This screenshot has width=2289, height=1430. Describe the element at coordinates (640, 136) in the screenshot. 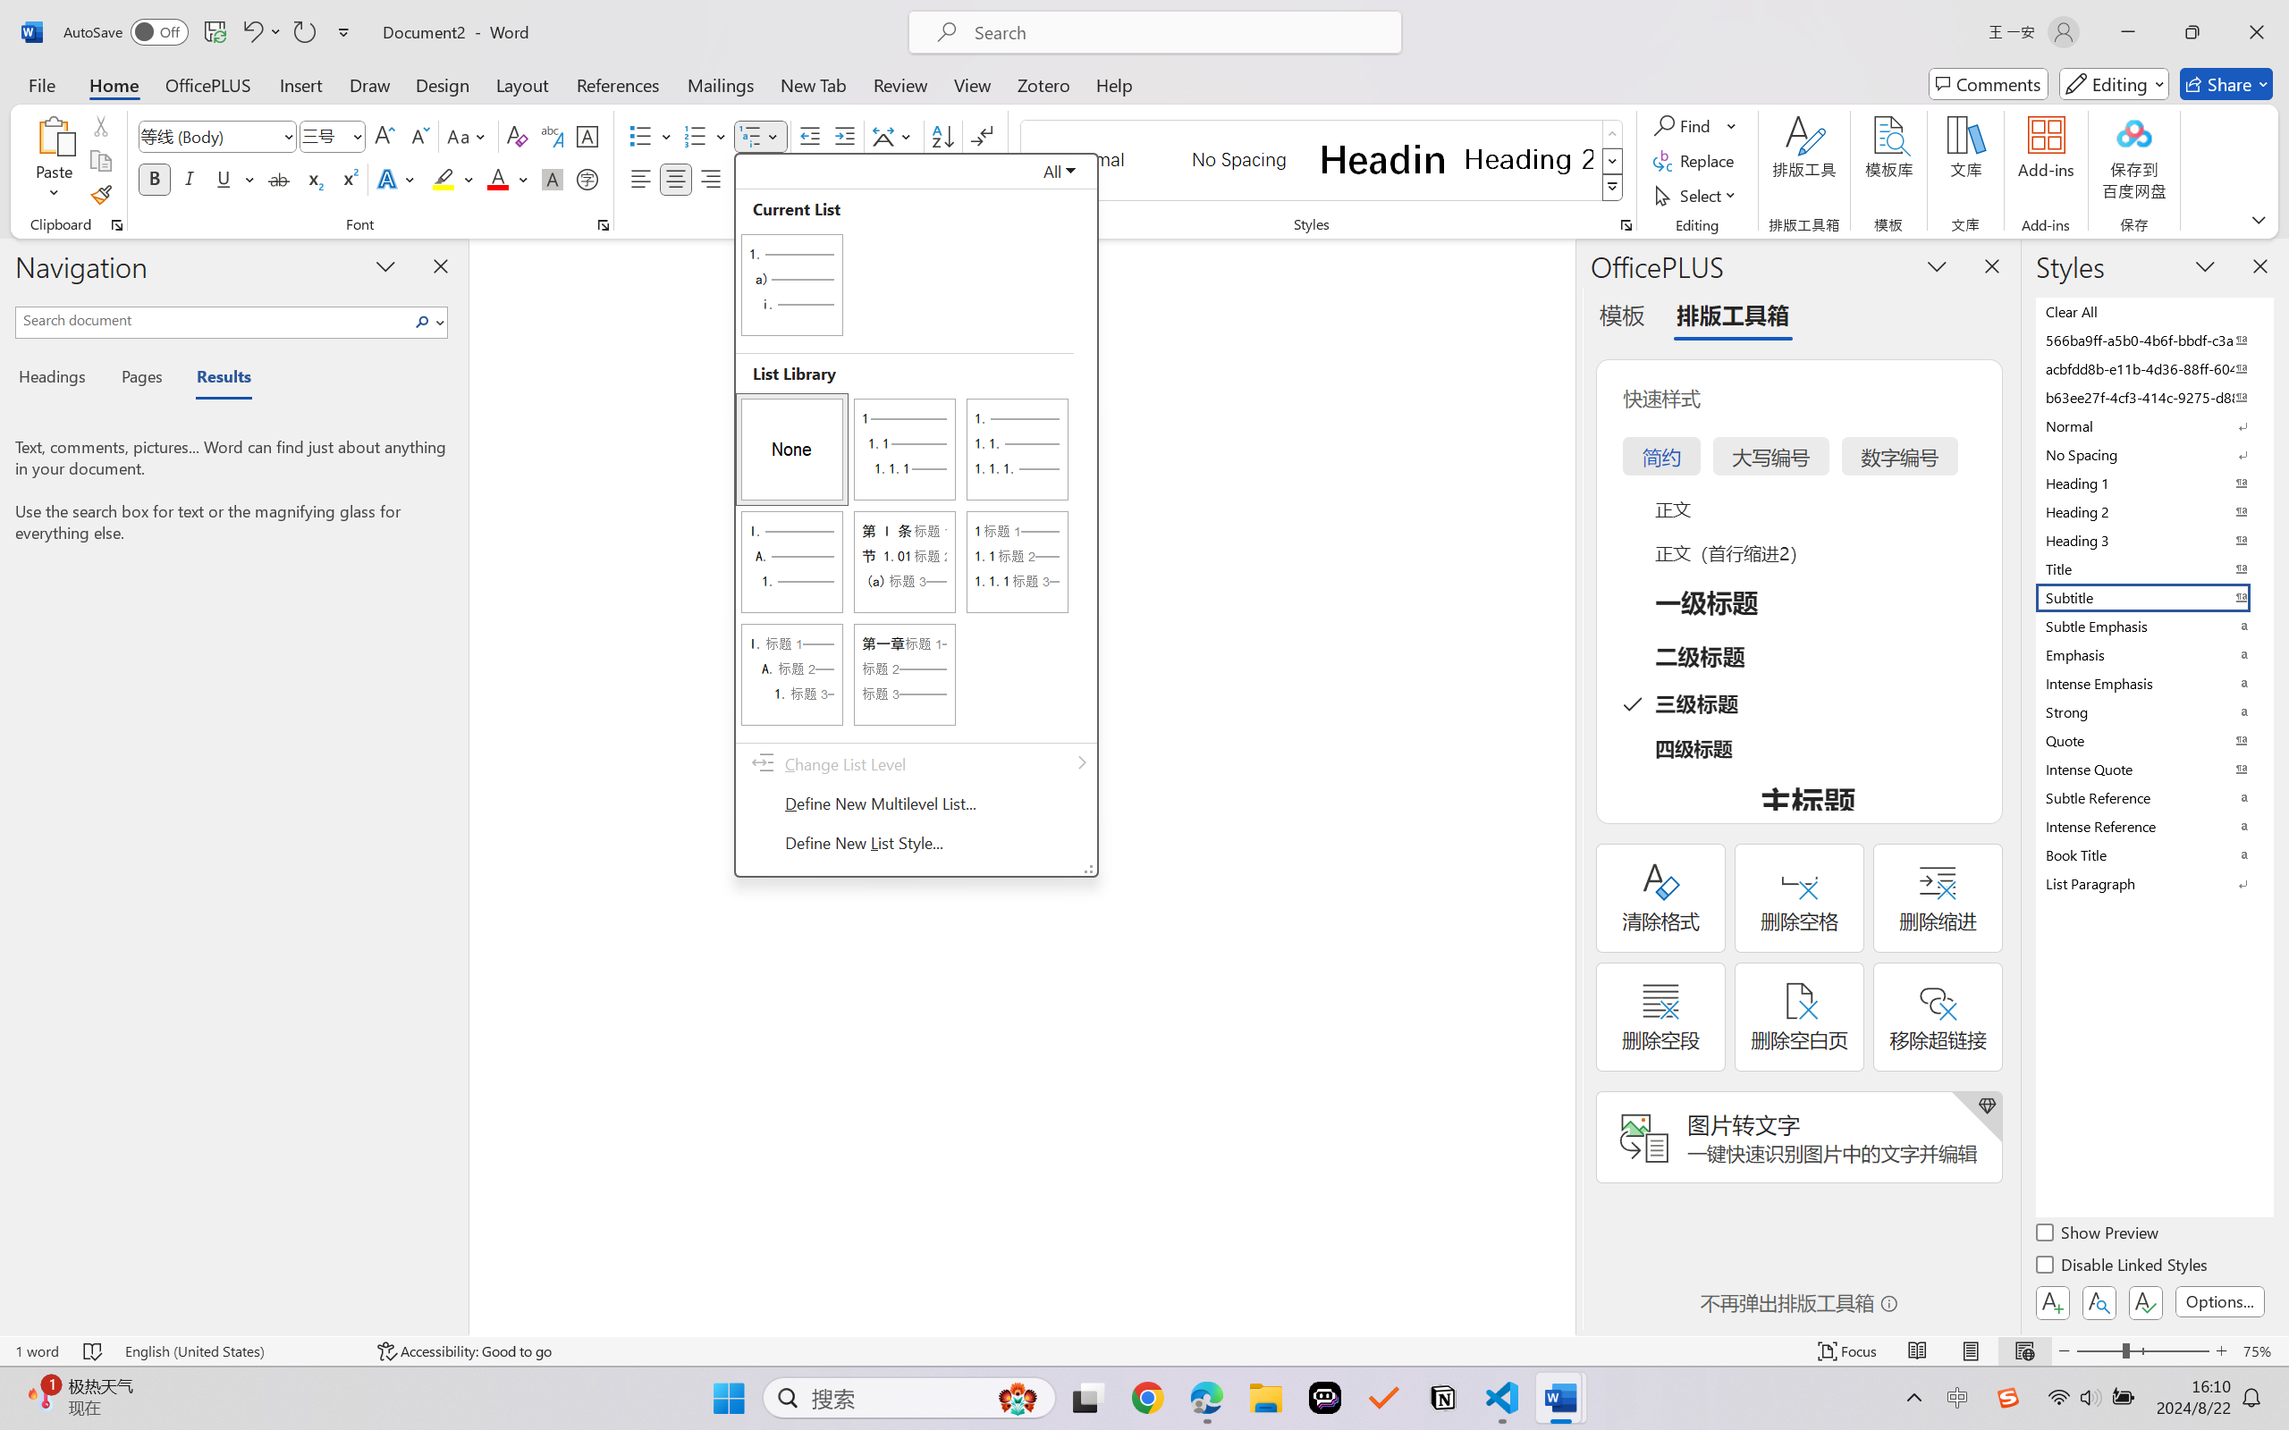

I see `Bullets` at that location.